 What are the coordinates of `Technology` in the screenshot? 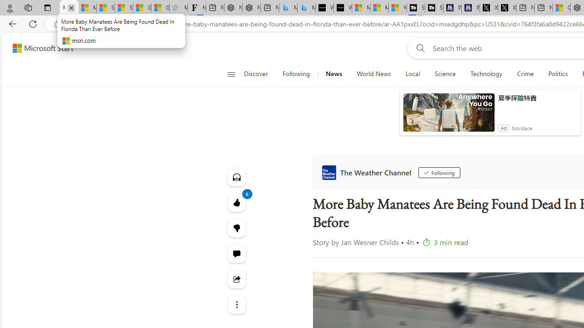 It's located at (486, 74).